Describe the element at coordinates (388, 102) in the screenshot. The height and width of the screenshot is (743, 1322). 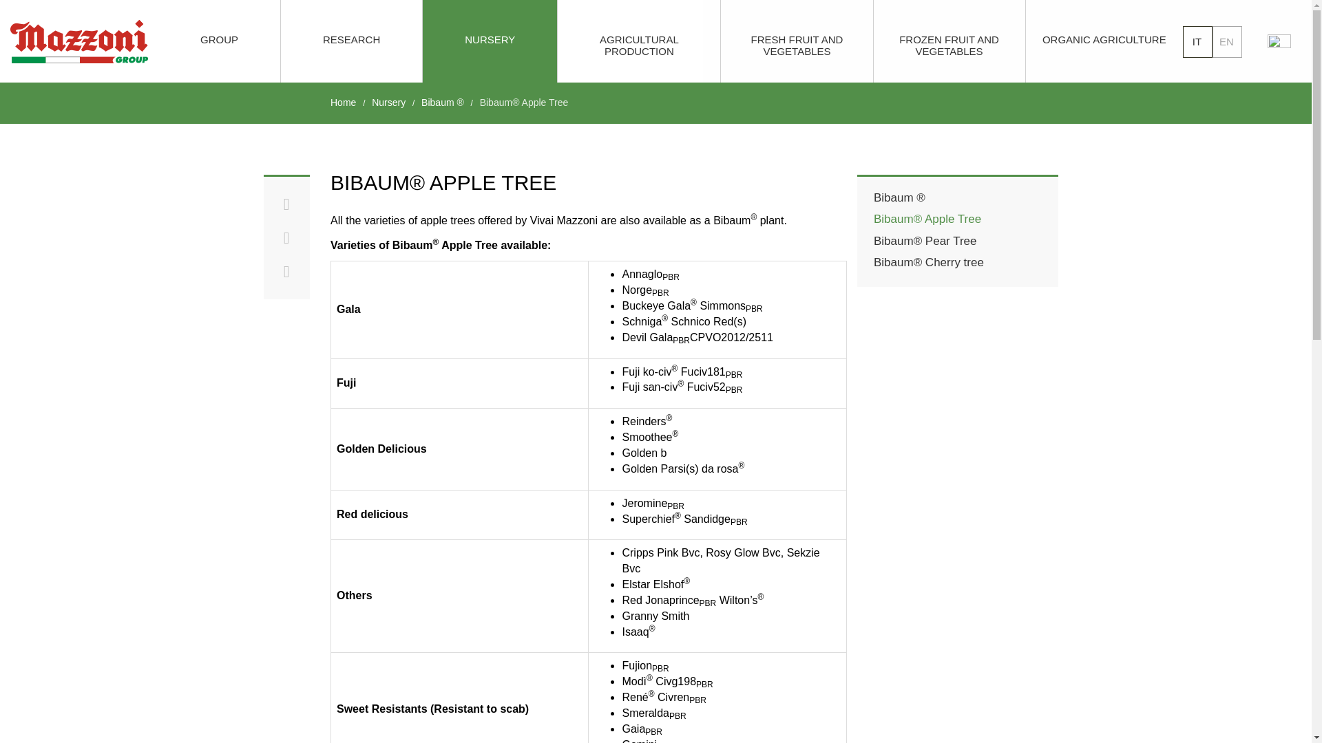
I see `Vai a Nursery.` at that location.